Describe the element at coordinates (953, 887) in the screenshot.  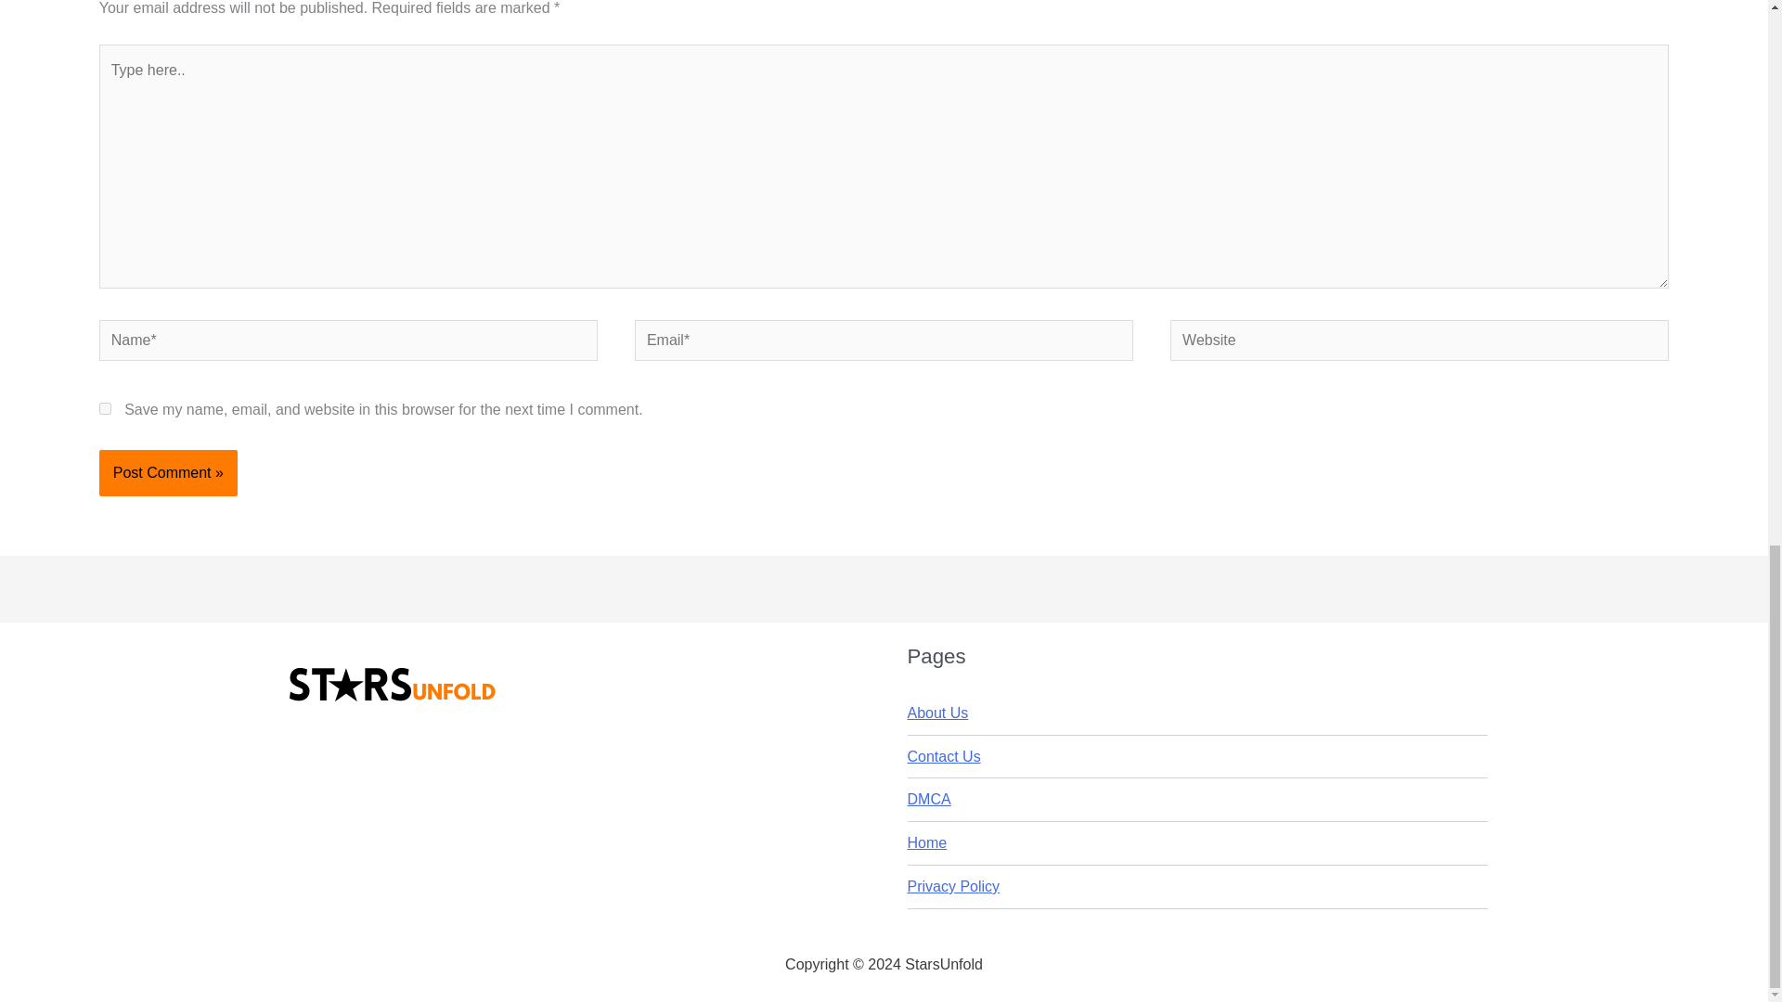
I see `Privacy Policy` at that location.